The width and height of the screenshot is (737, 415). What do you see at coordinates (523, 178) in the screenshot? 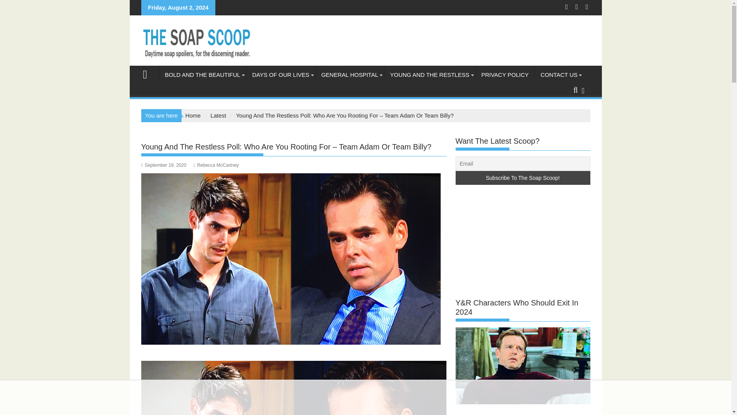
I see `Subscribe To The Soap Scoop!` at bounding box center [523, 178].